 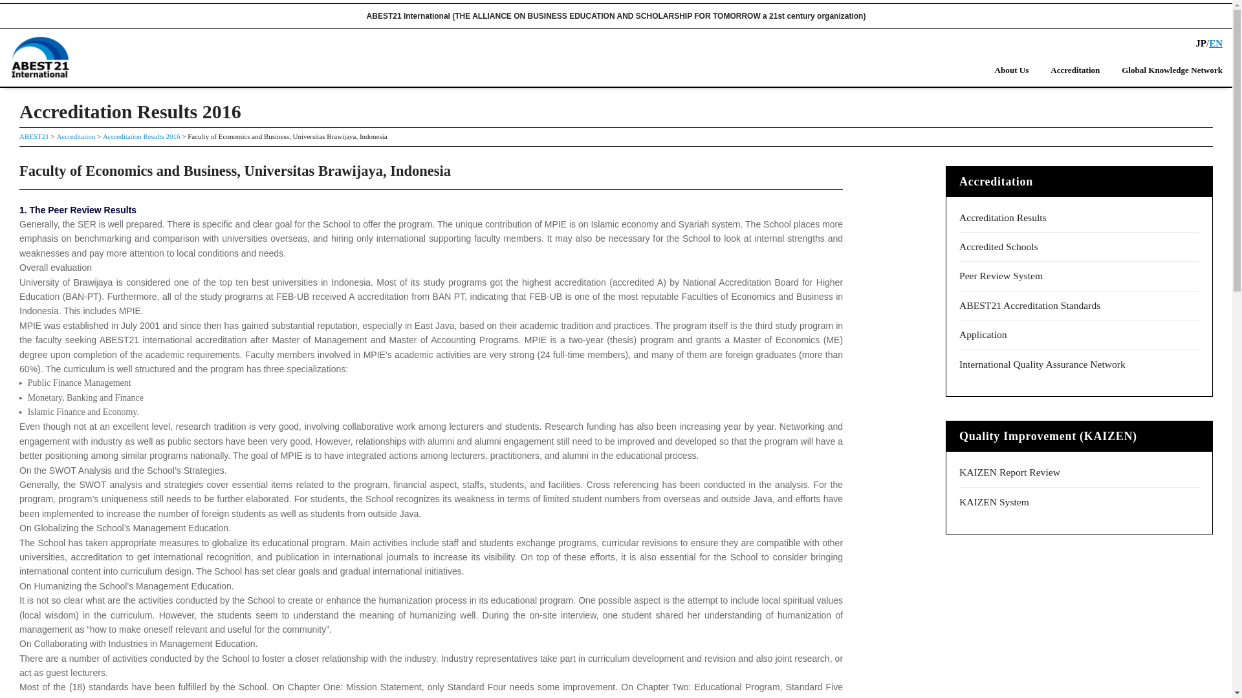 What do you see at coordinates (1041, 365) in the screenshot?
I see `International Quality Assurance Network` at bounding box center [1041, 365].